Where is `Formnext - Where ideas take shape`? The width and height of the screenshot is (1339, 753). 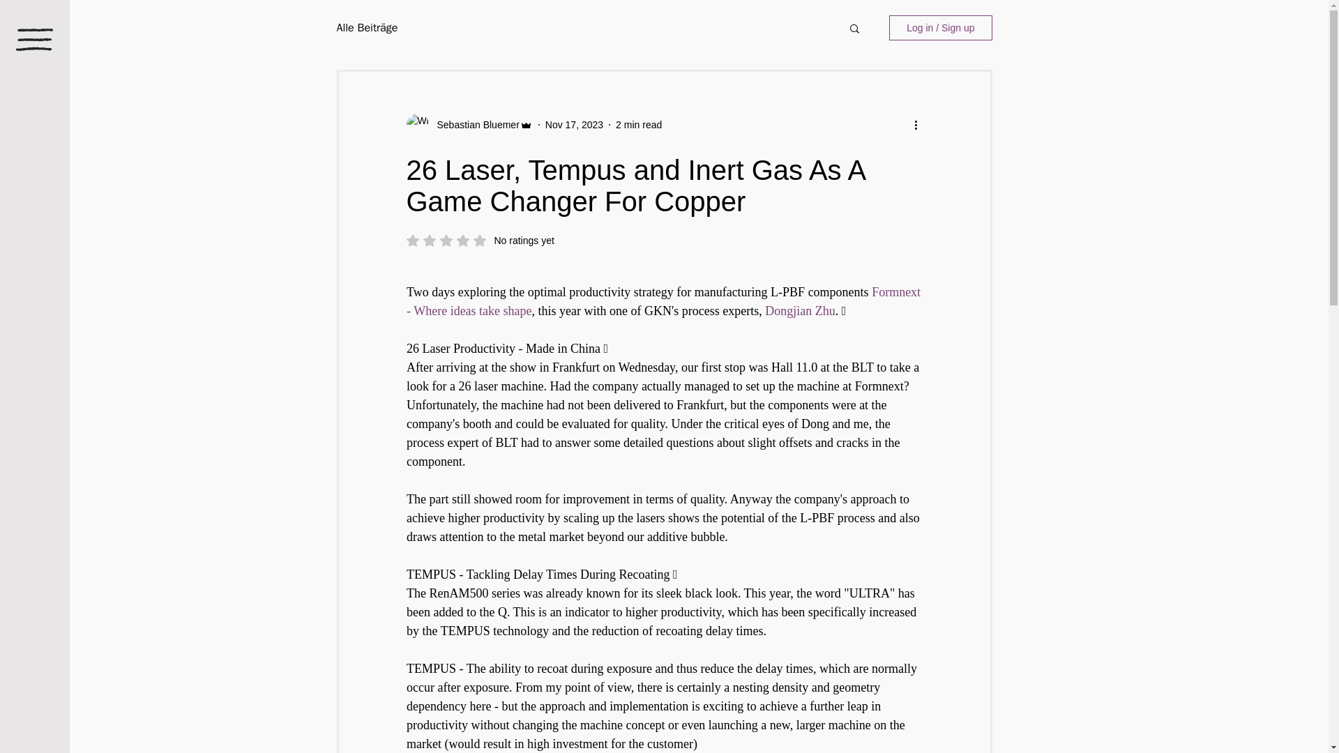 Formnext - Where ideas take shape is located at coordinates (664, 301).